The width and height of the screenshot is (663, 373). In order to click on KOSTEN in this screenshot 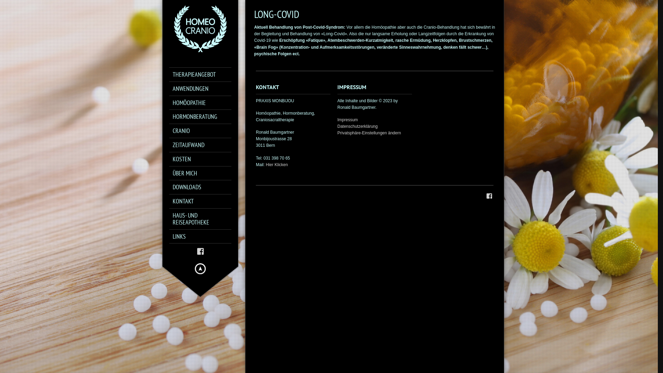, I will do `click(204, 159)`.